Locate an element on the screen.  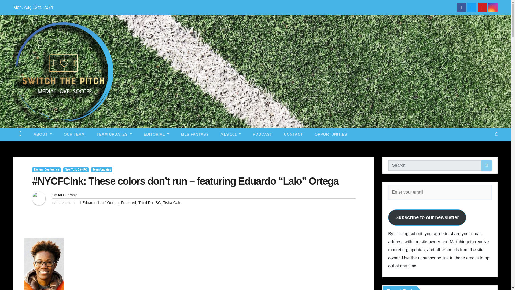
Team Updates is located at coordinates (114, 134).